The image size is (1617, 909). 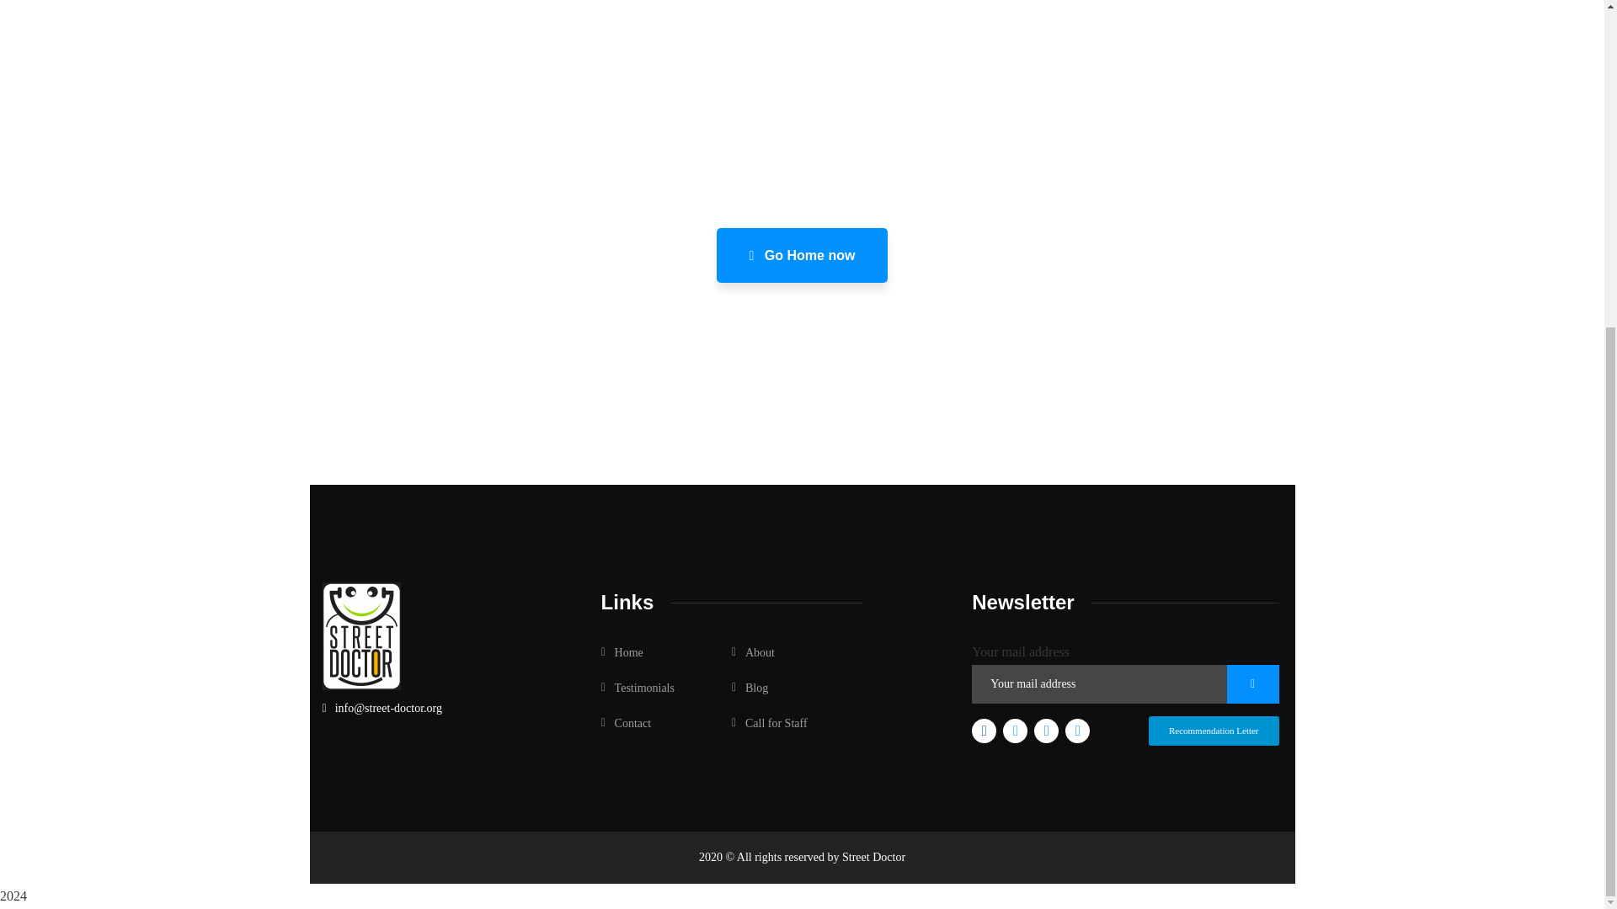 What do you see at coordinates (753, 652) in the screenshot?
I see `About` at bounding box center [753, 652].